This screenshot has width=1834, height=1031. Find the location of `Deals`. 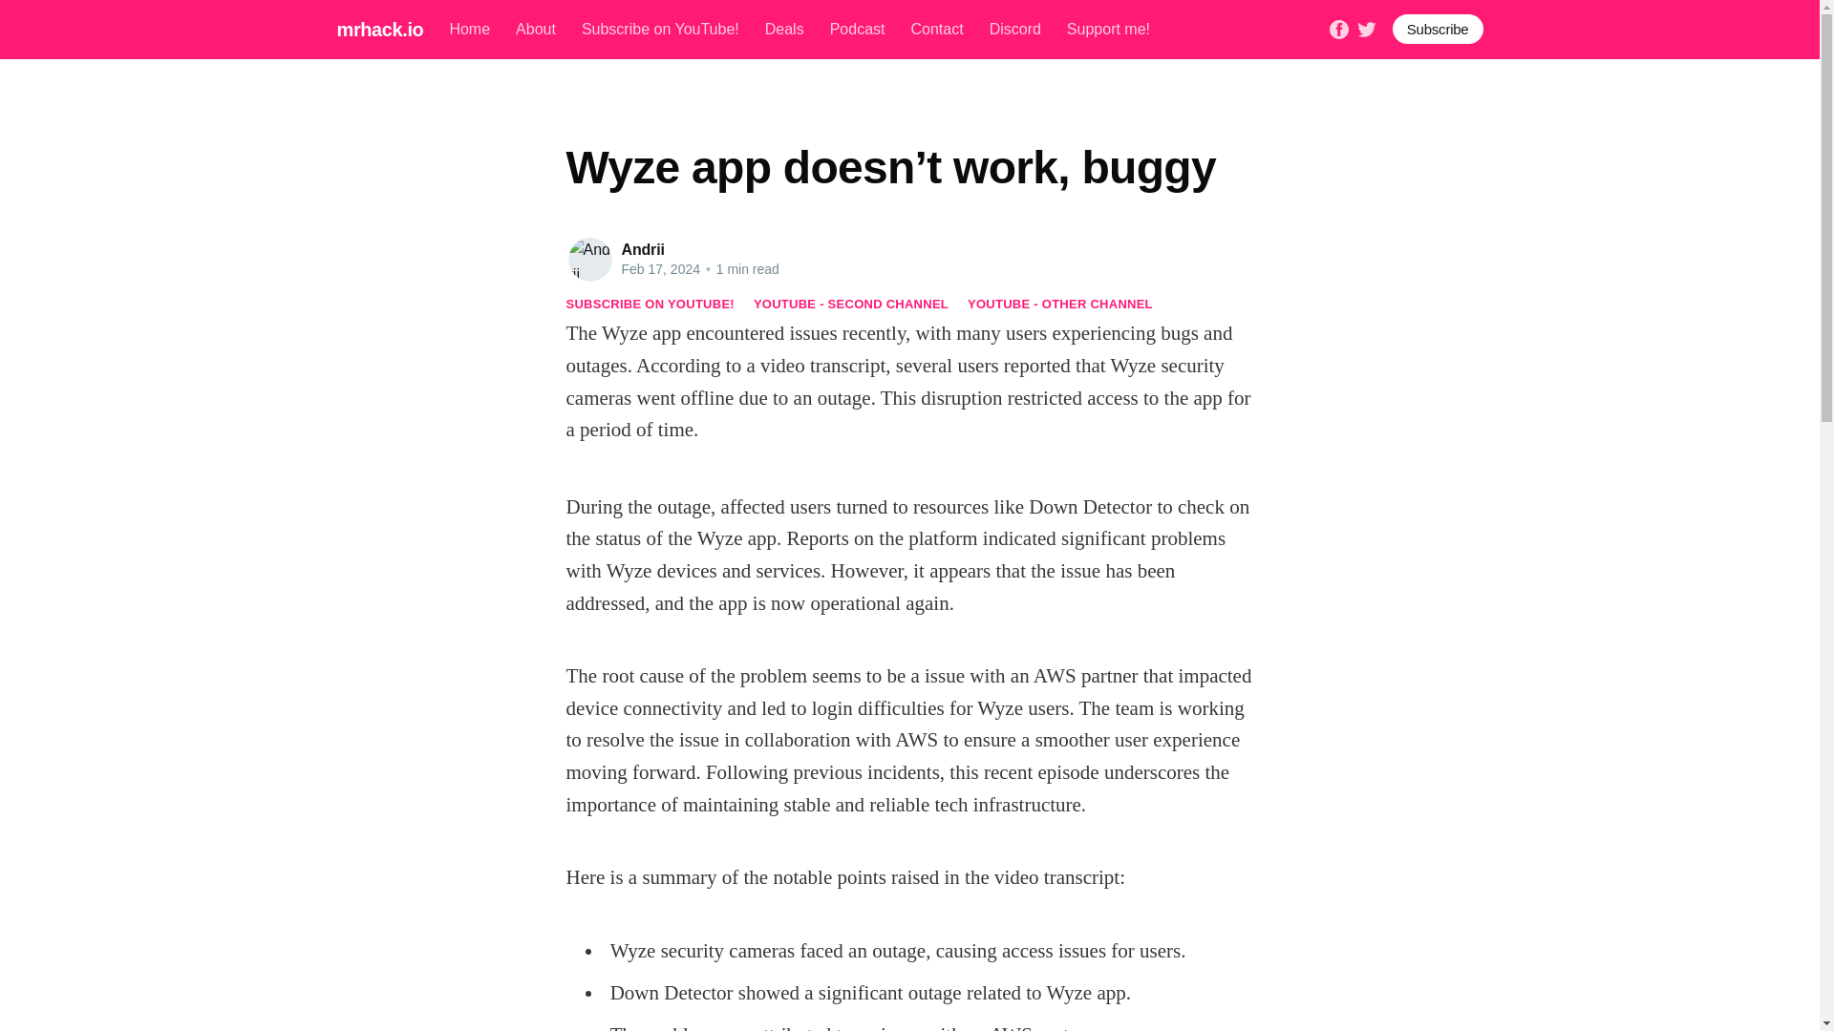

Deals is located at coordinates (784, 29).